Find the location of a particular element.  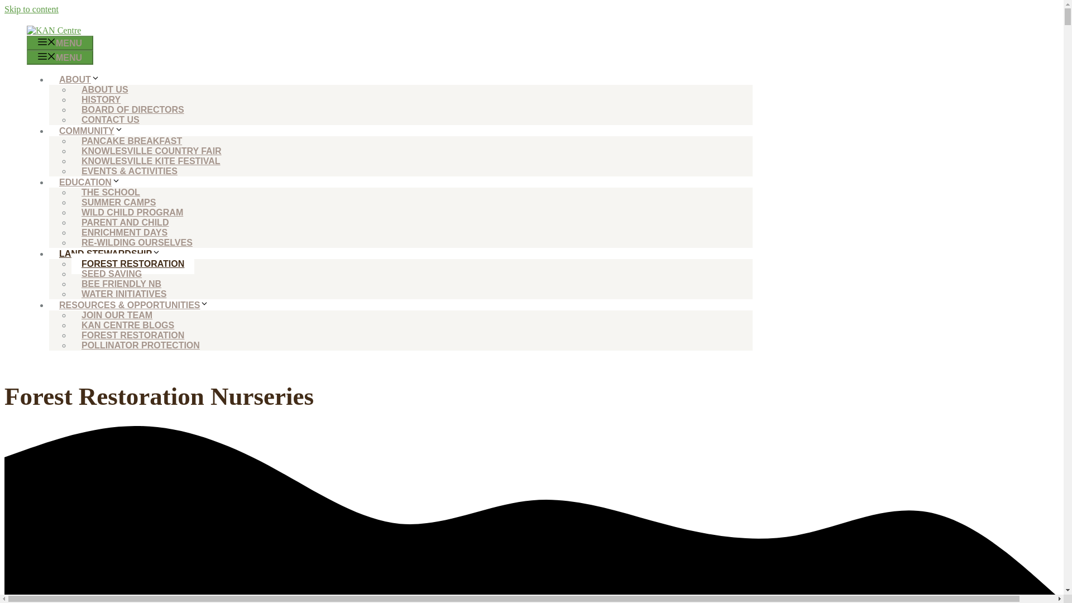

PARENT AND CHILD is located at coordinates (125, 222).